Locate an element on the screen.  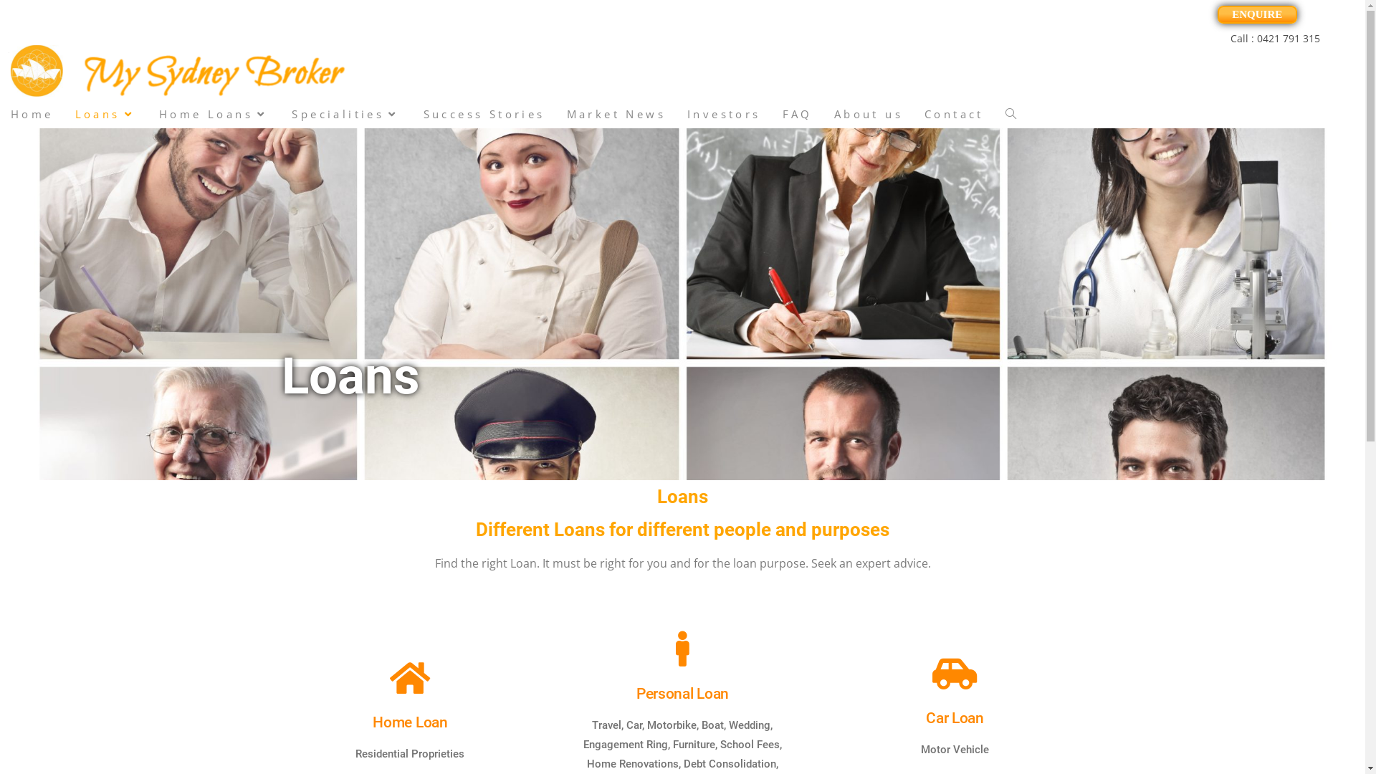
Contact is located at coordinates (955, 114).